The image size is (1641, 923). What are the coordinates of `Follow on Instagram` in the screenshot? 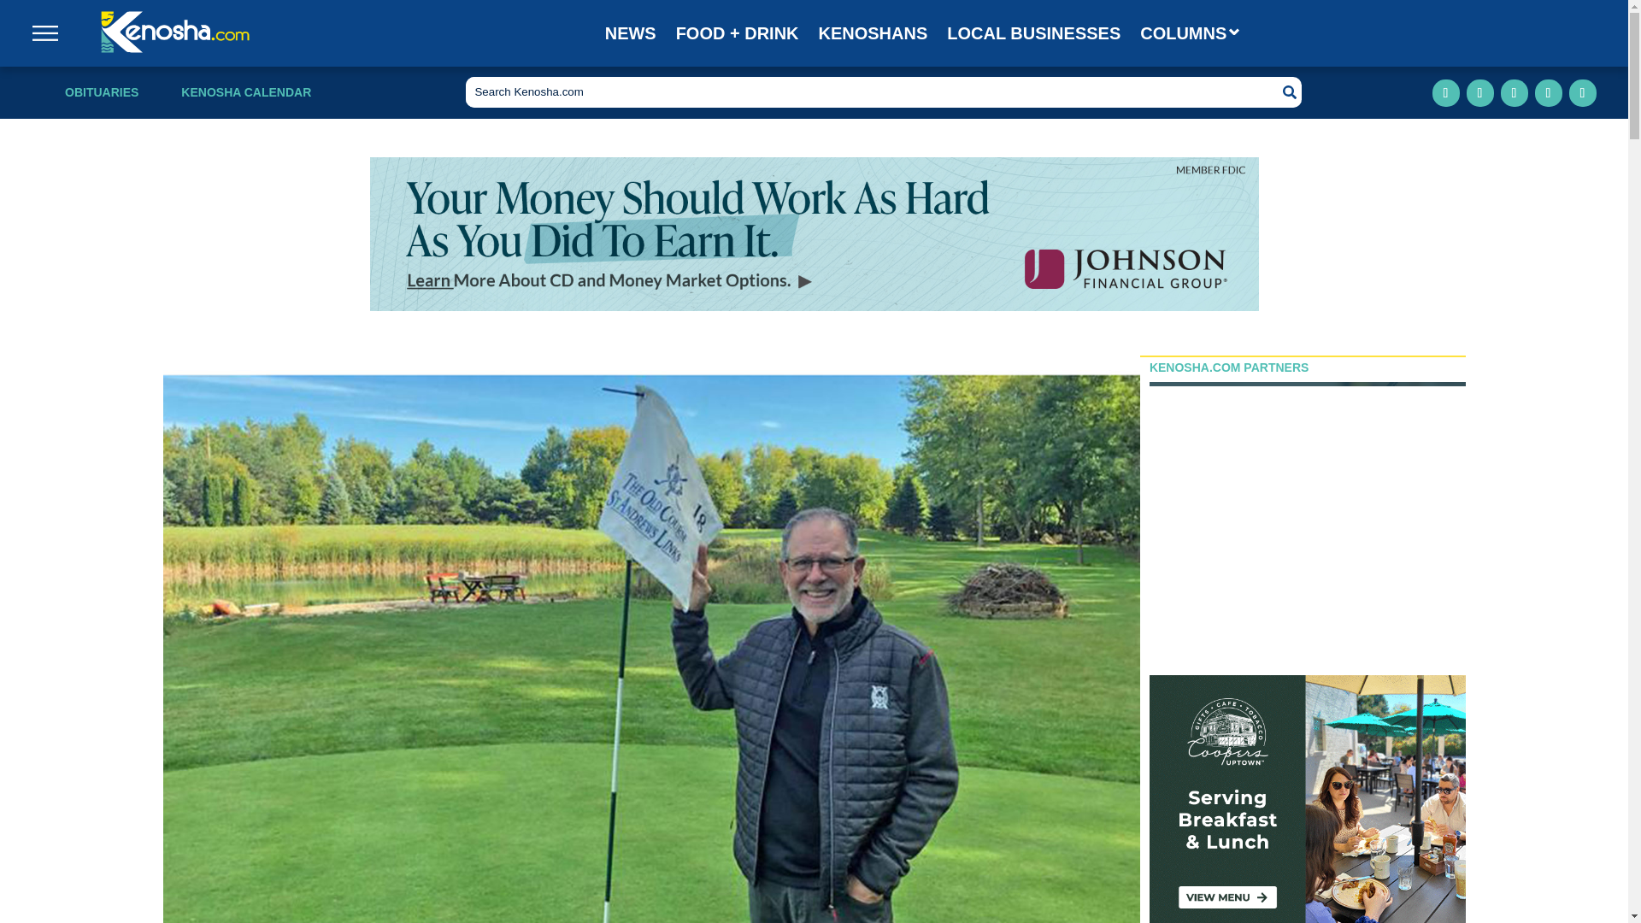 It's located at (1480, 92).